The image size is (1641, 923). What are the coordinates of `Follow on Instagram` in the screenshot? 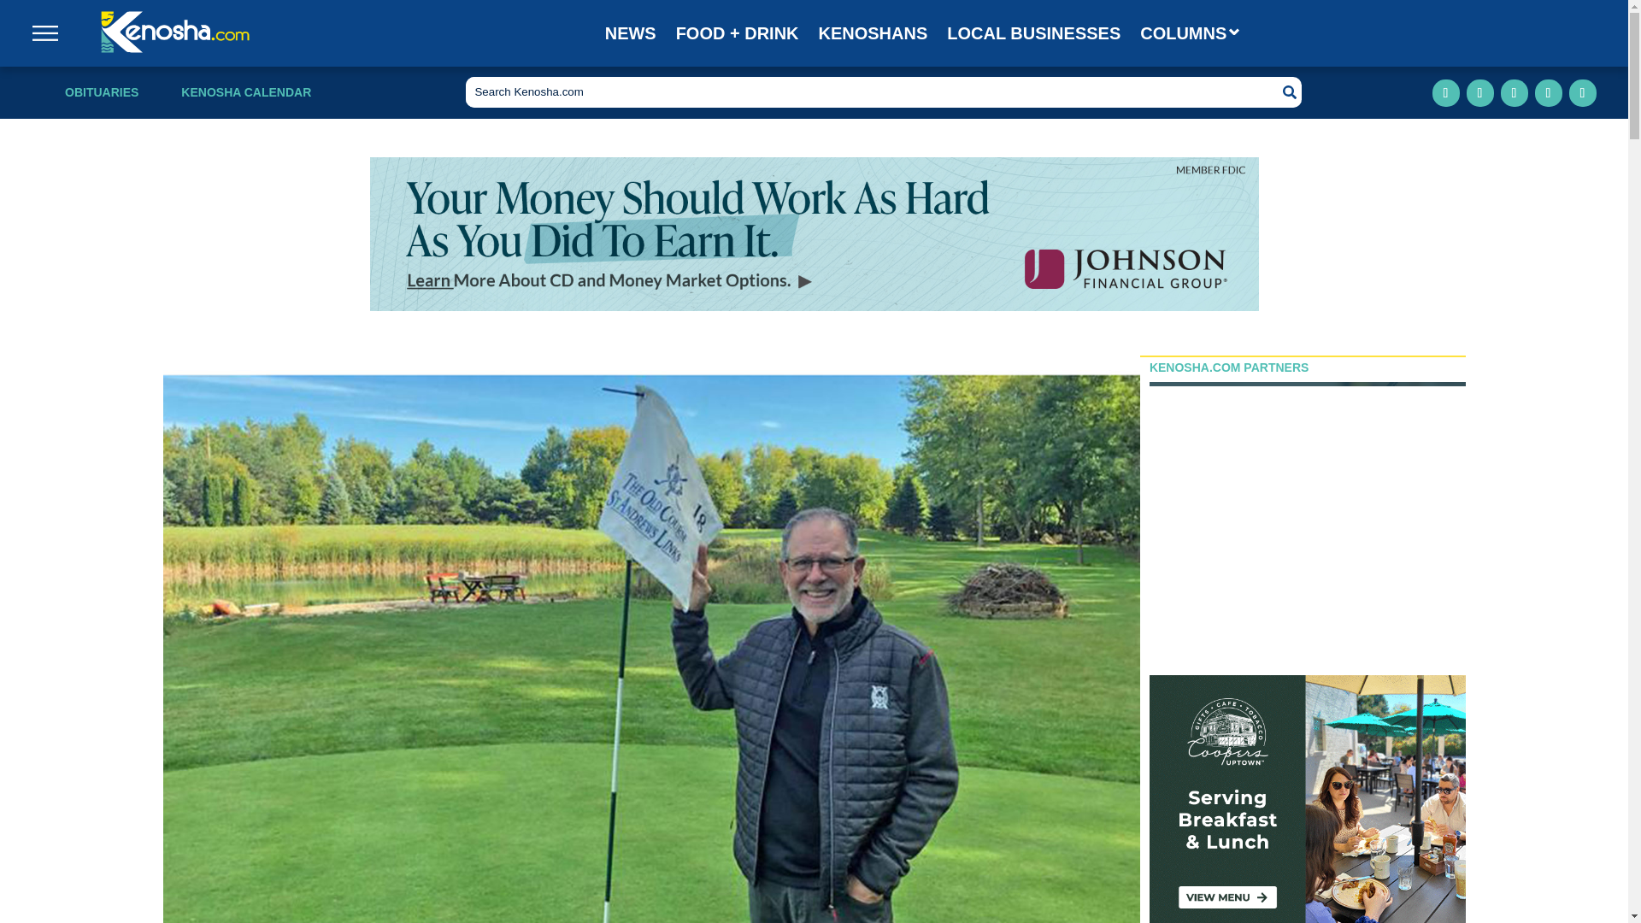 It's located at (1480, 92).